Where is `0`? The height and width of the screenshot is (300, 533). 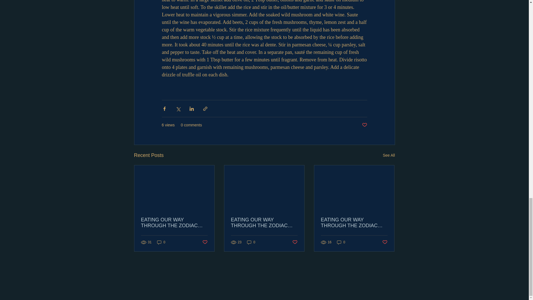 0 is located at coordinates (161, 242).